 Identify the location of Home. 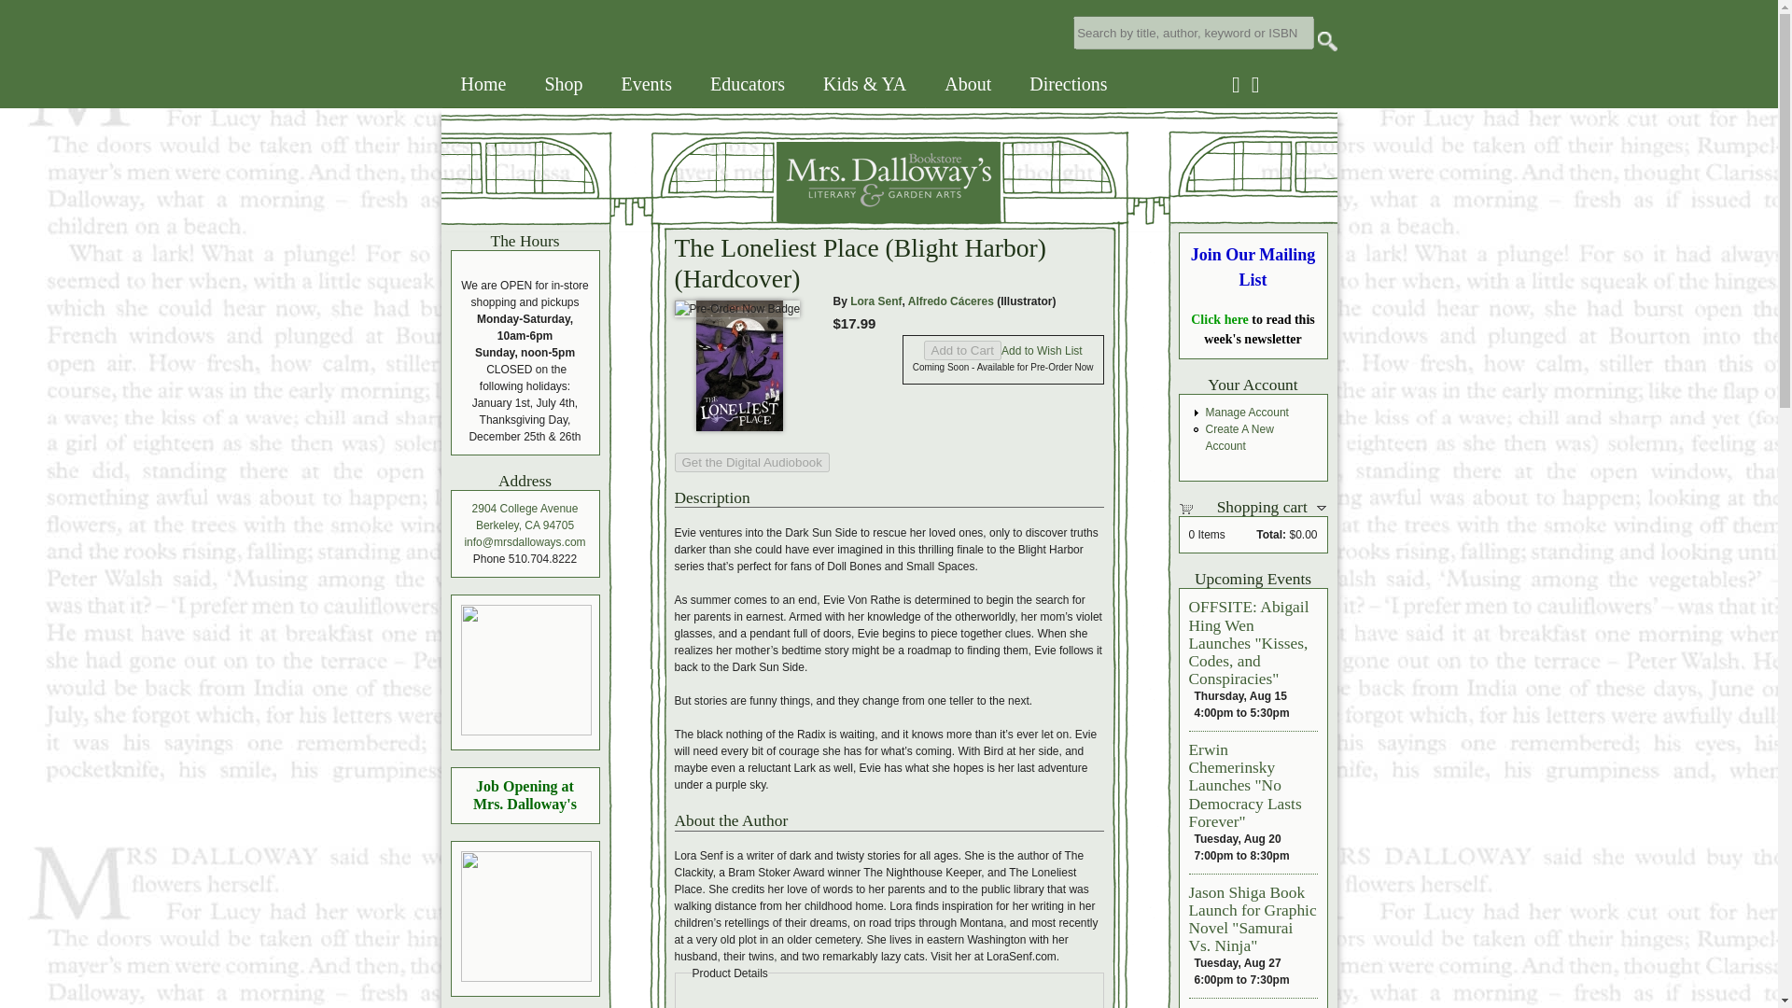
(721, 217).